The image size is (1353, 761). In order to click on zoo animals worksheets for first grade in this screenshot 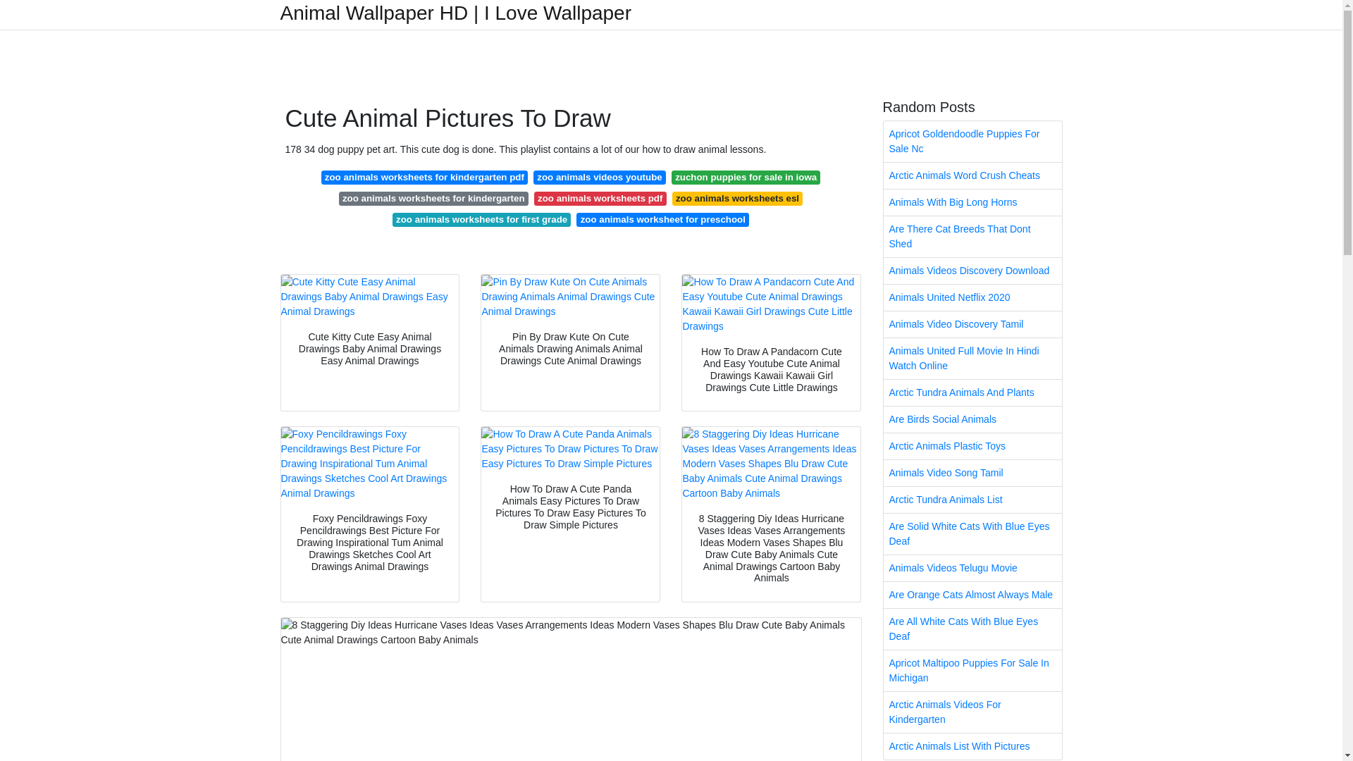, I will do `click(481, 220)`.